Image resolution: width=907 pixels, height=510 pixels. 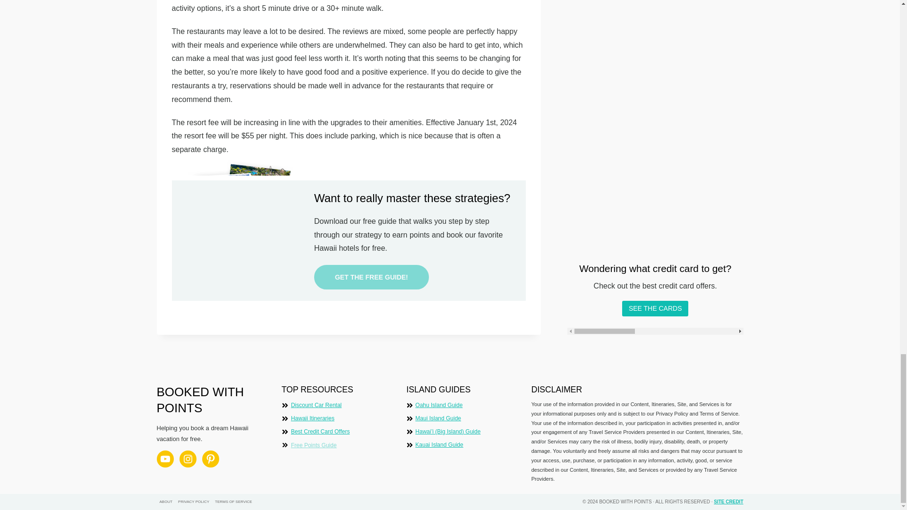 What do you see at coordinates (439, 445) in the screenshot?
I see `Kauai Island Guide` at bounding box center [439, 445].